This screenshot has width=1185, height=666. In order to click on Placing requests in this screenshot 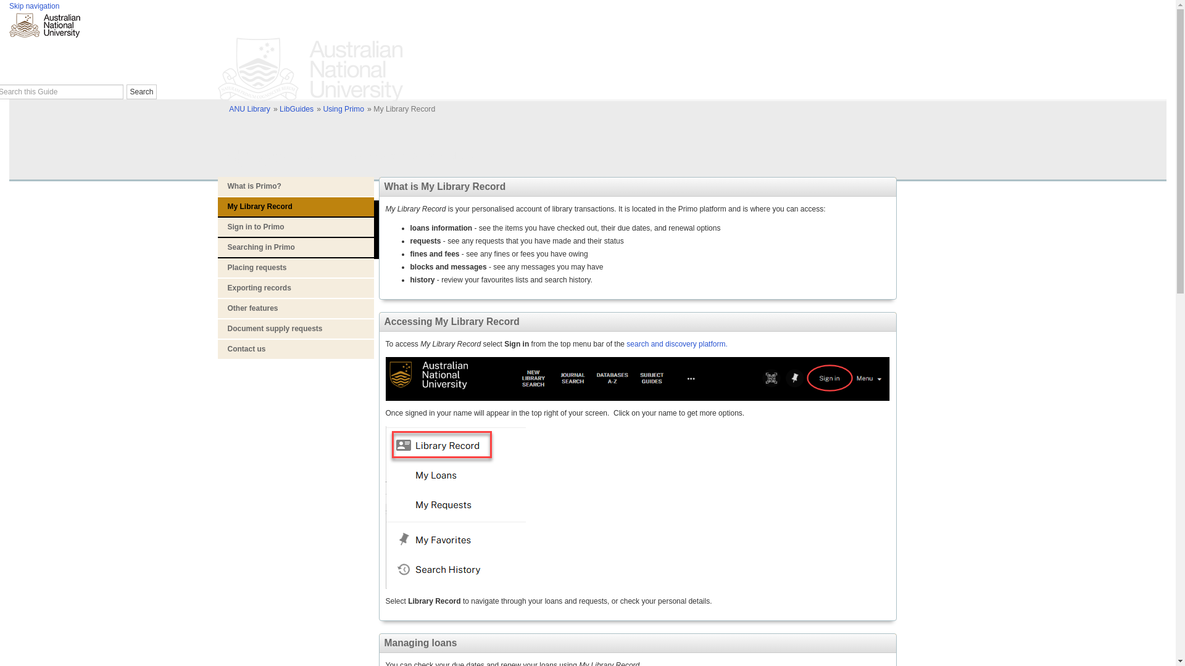, I will do `click(295, 268)`.